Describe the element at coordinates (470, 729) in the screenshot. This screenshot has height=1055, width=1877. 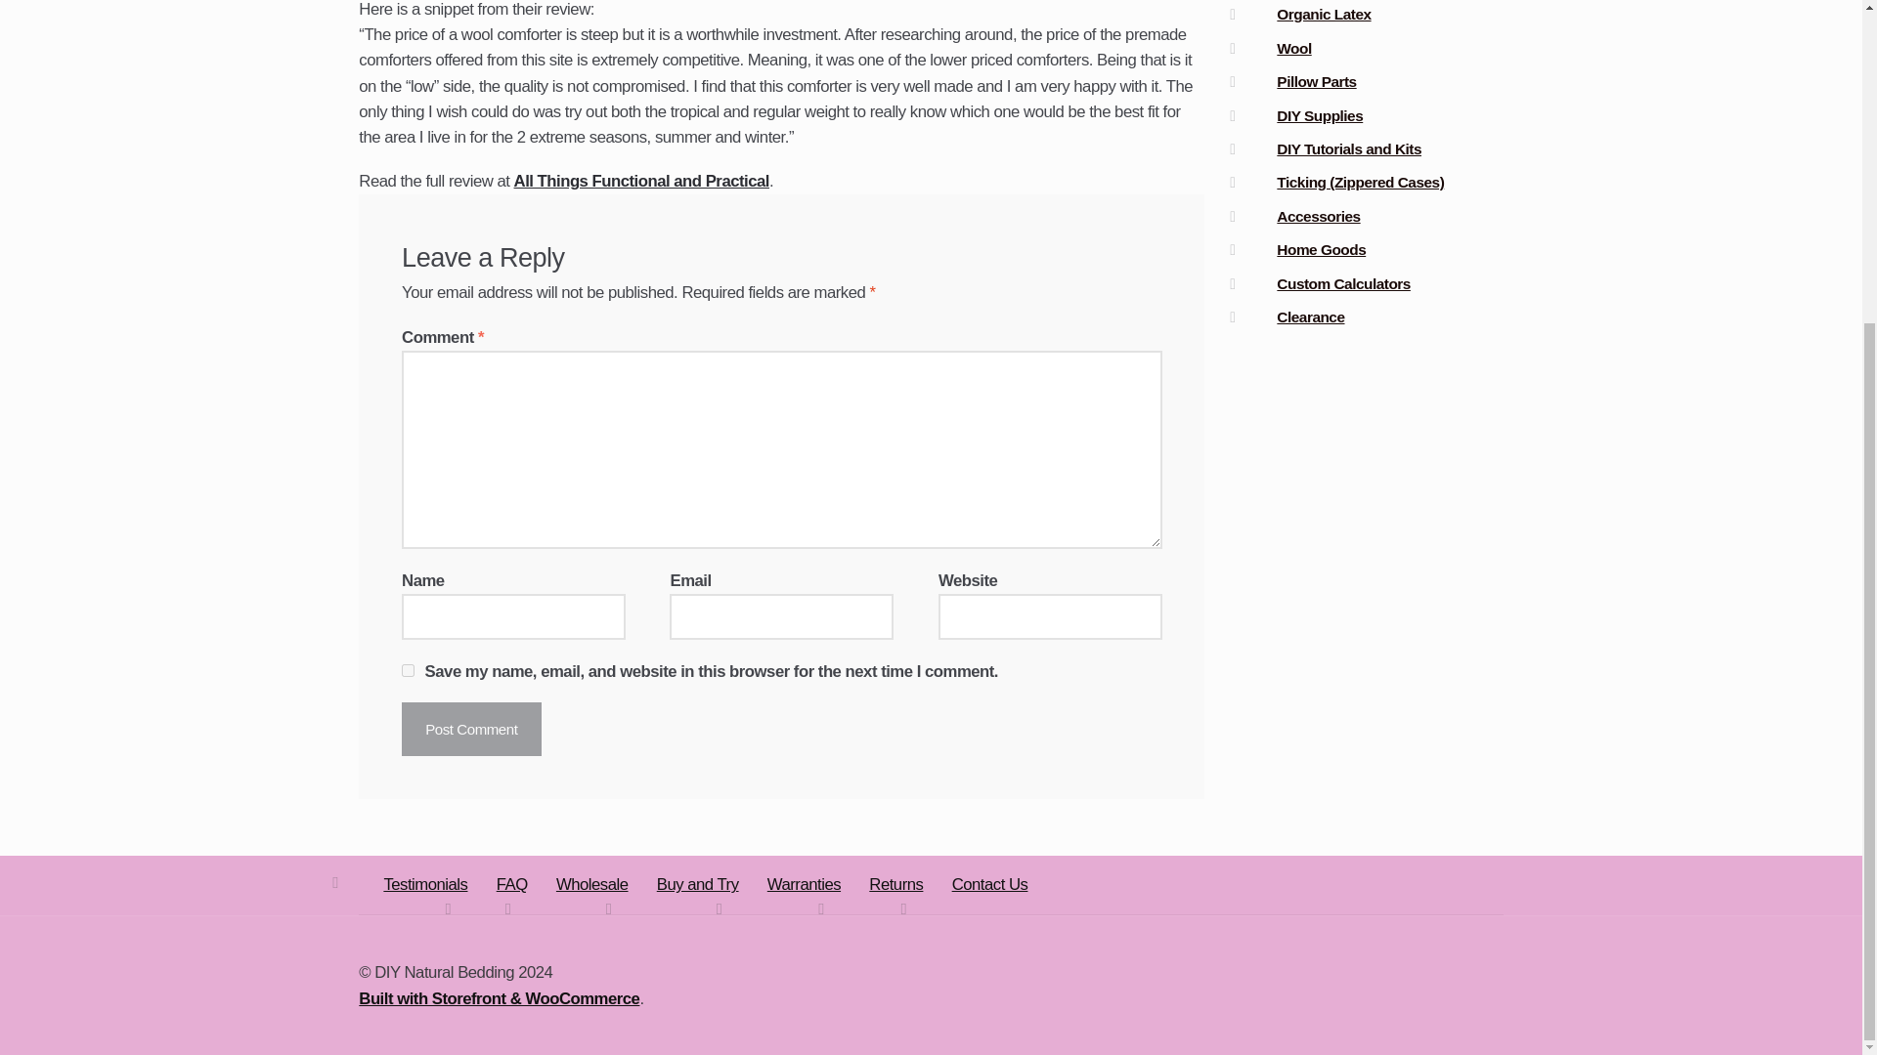
I see `Post Comment` at that location.